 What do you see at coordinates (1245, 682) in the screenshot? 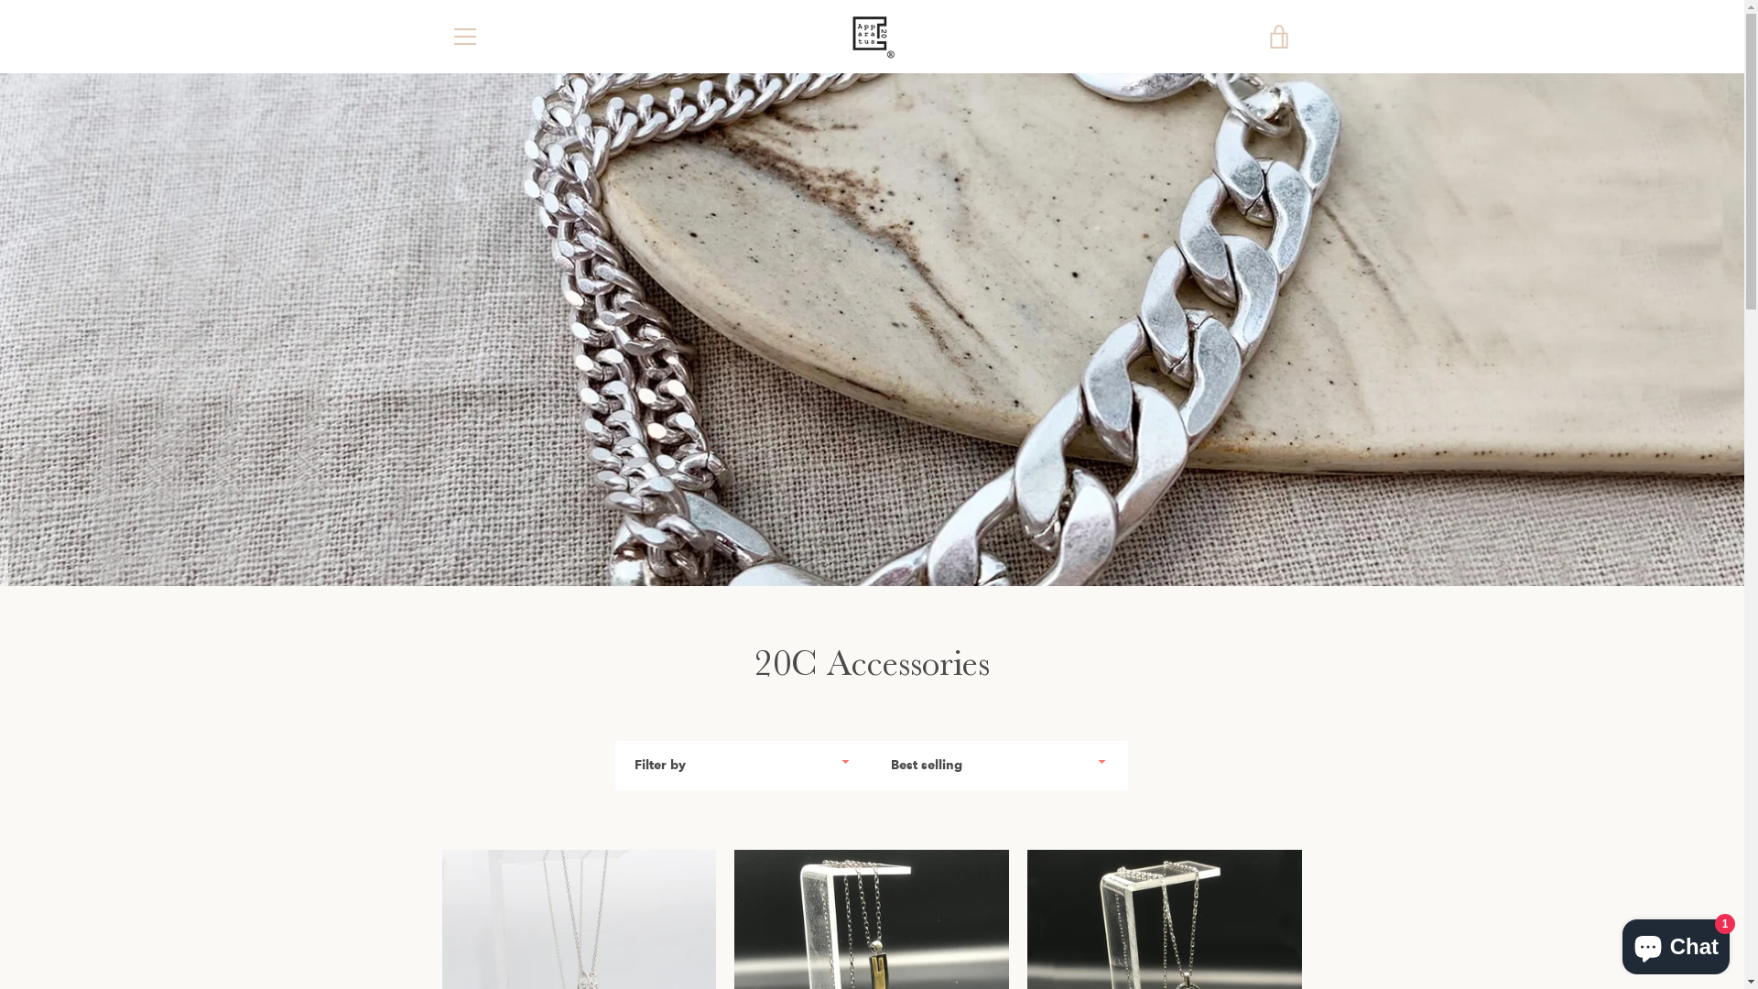
I see `SUBSCRIBE` at bounding box center [1245, 682].